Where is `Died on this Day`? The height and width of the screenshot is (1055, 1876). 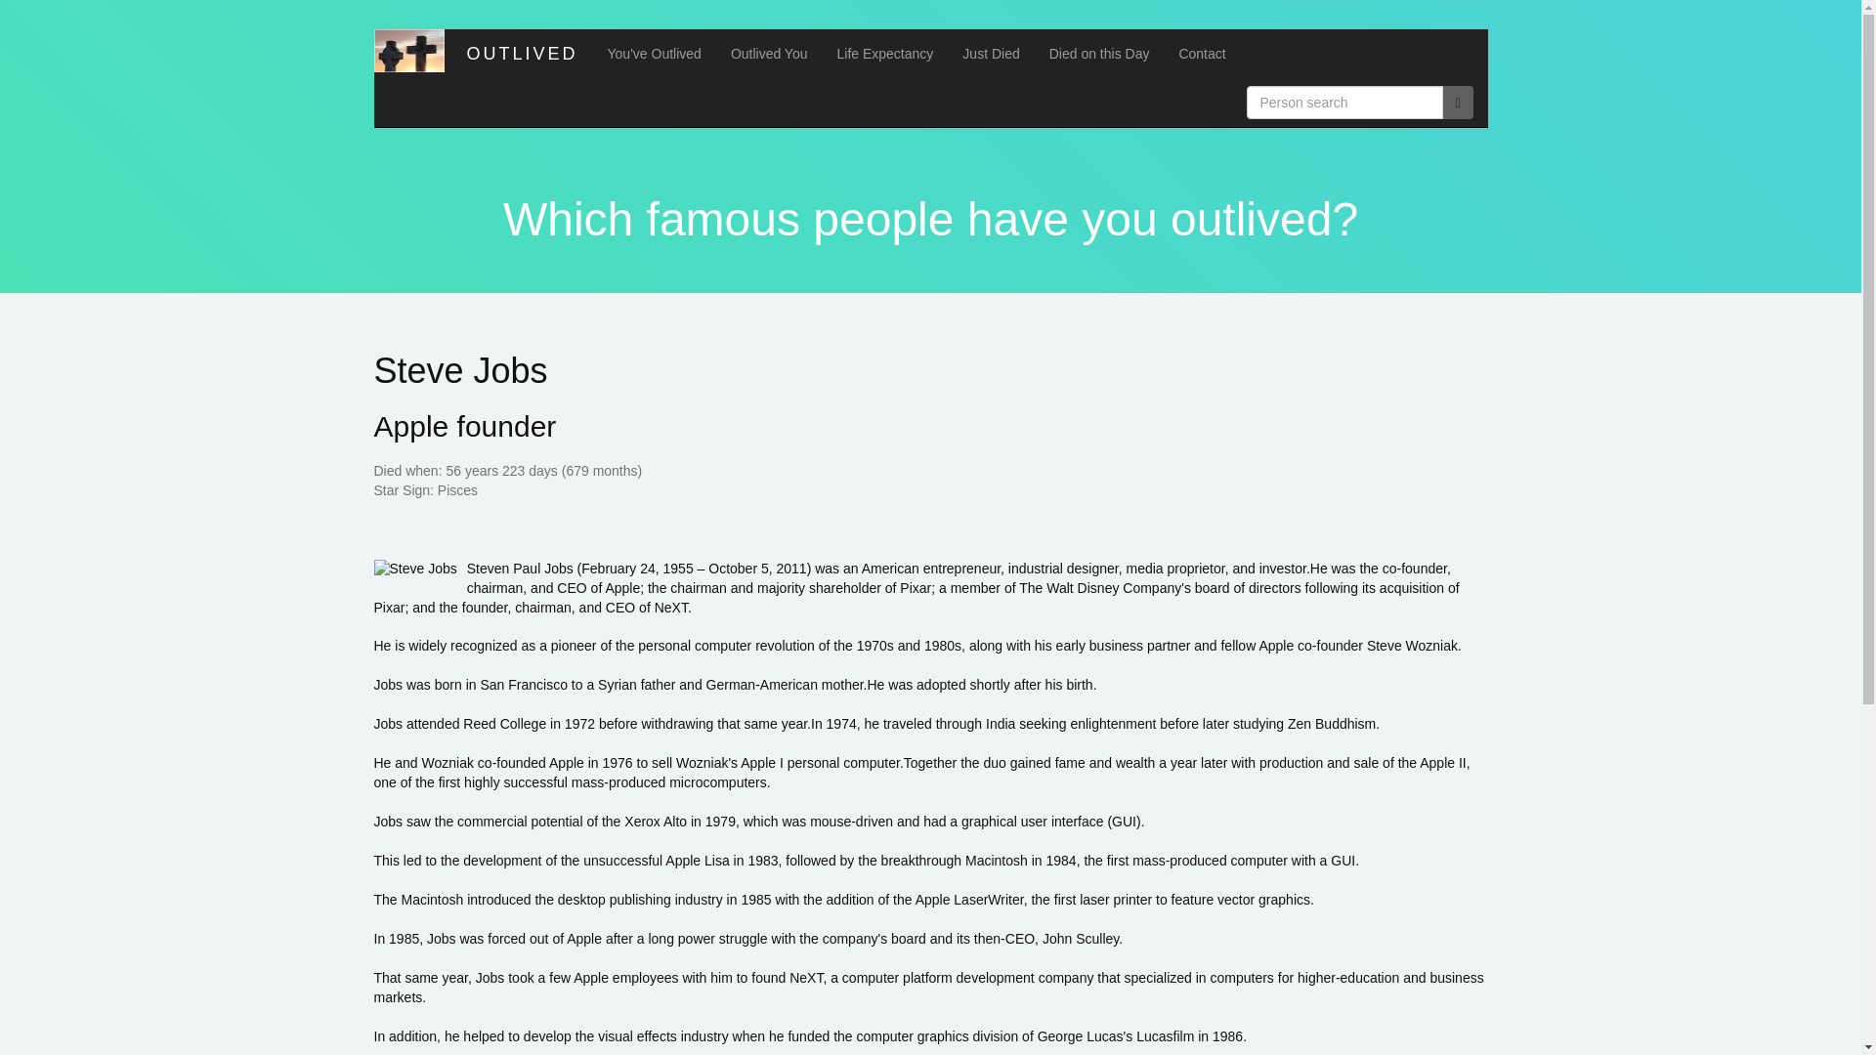
Died on this Day is located at coordinates (1100, 53).